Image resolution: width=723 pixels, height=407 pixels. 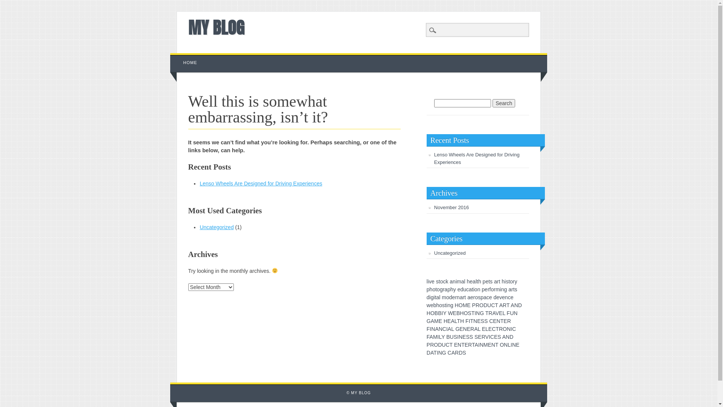 I want to click on E, so click(x=490, y=329).